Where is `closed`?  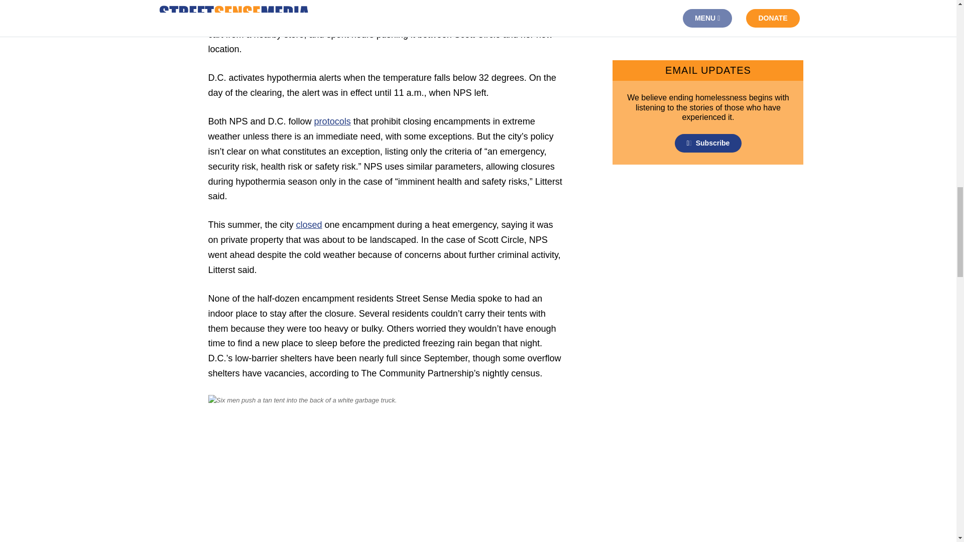
closed is located at coordinates (309, 225).